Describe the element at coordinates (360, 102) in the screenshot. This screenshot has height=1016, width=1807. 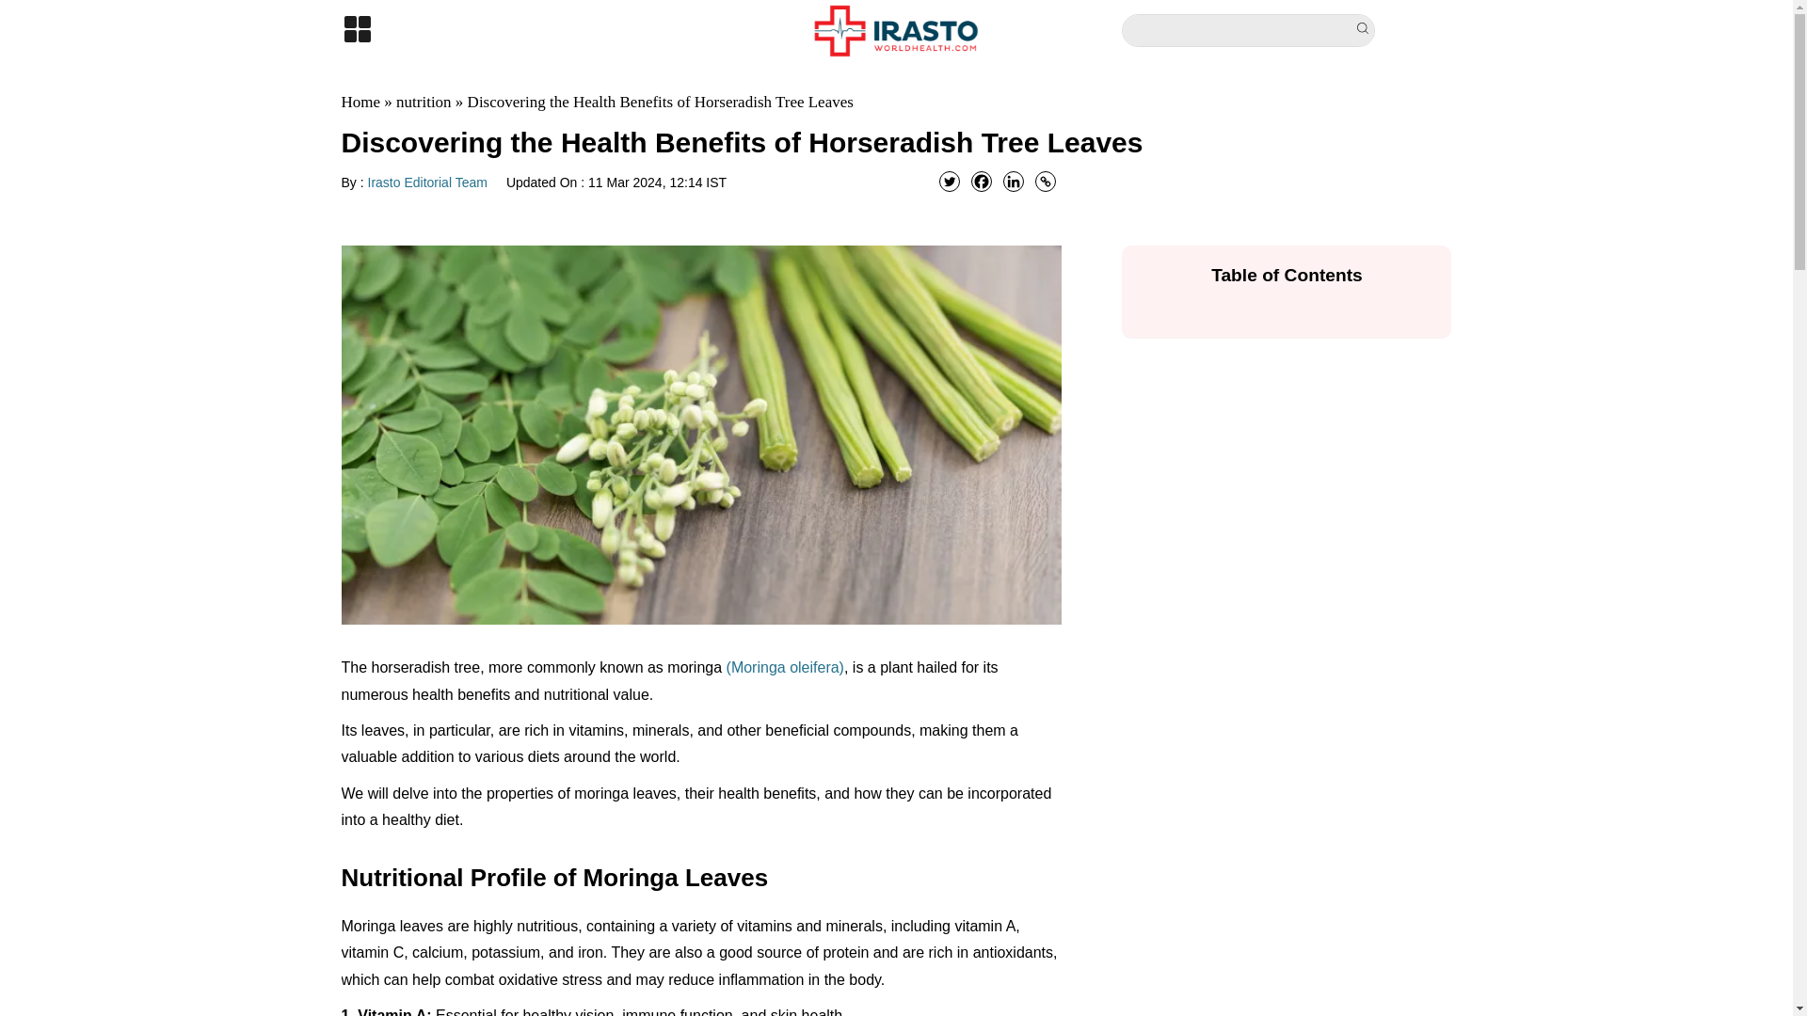
I see `Home` at that location.